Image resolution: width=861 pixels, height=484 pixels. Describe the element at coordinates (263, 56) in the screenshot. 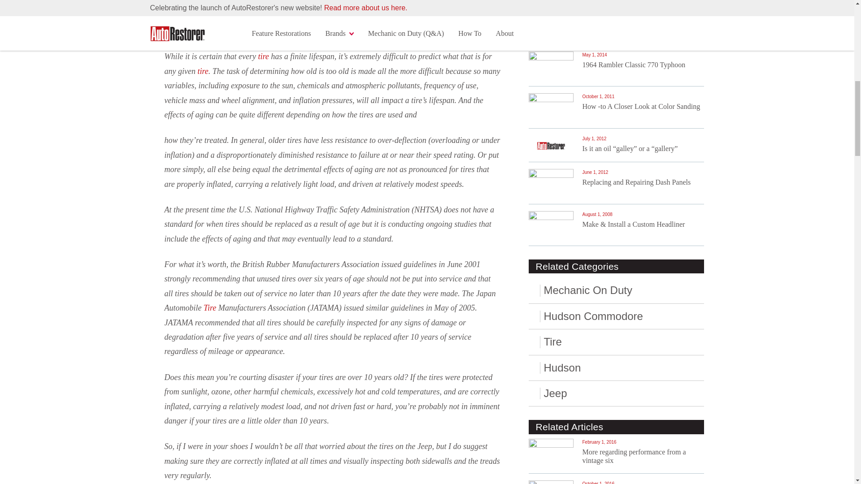

I see `tire` at that location.